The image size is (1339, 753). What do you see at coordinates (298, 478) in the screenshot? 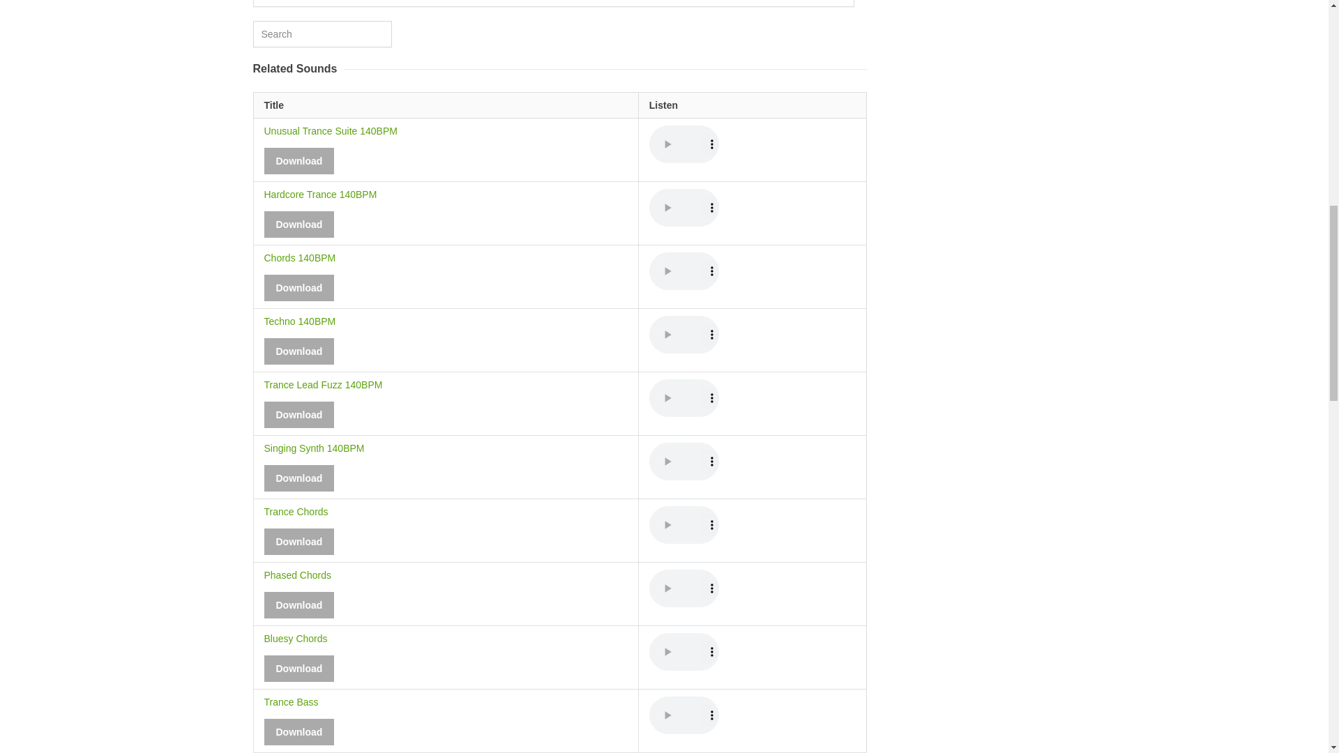
I see `Download` at bounding box center [298, 478].